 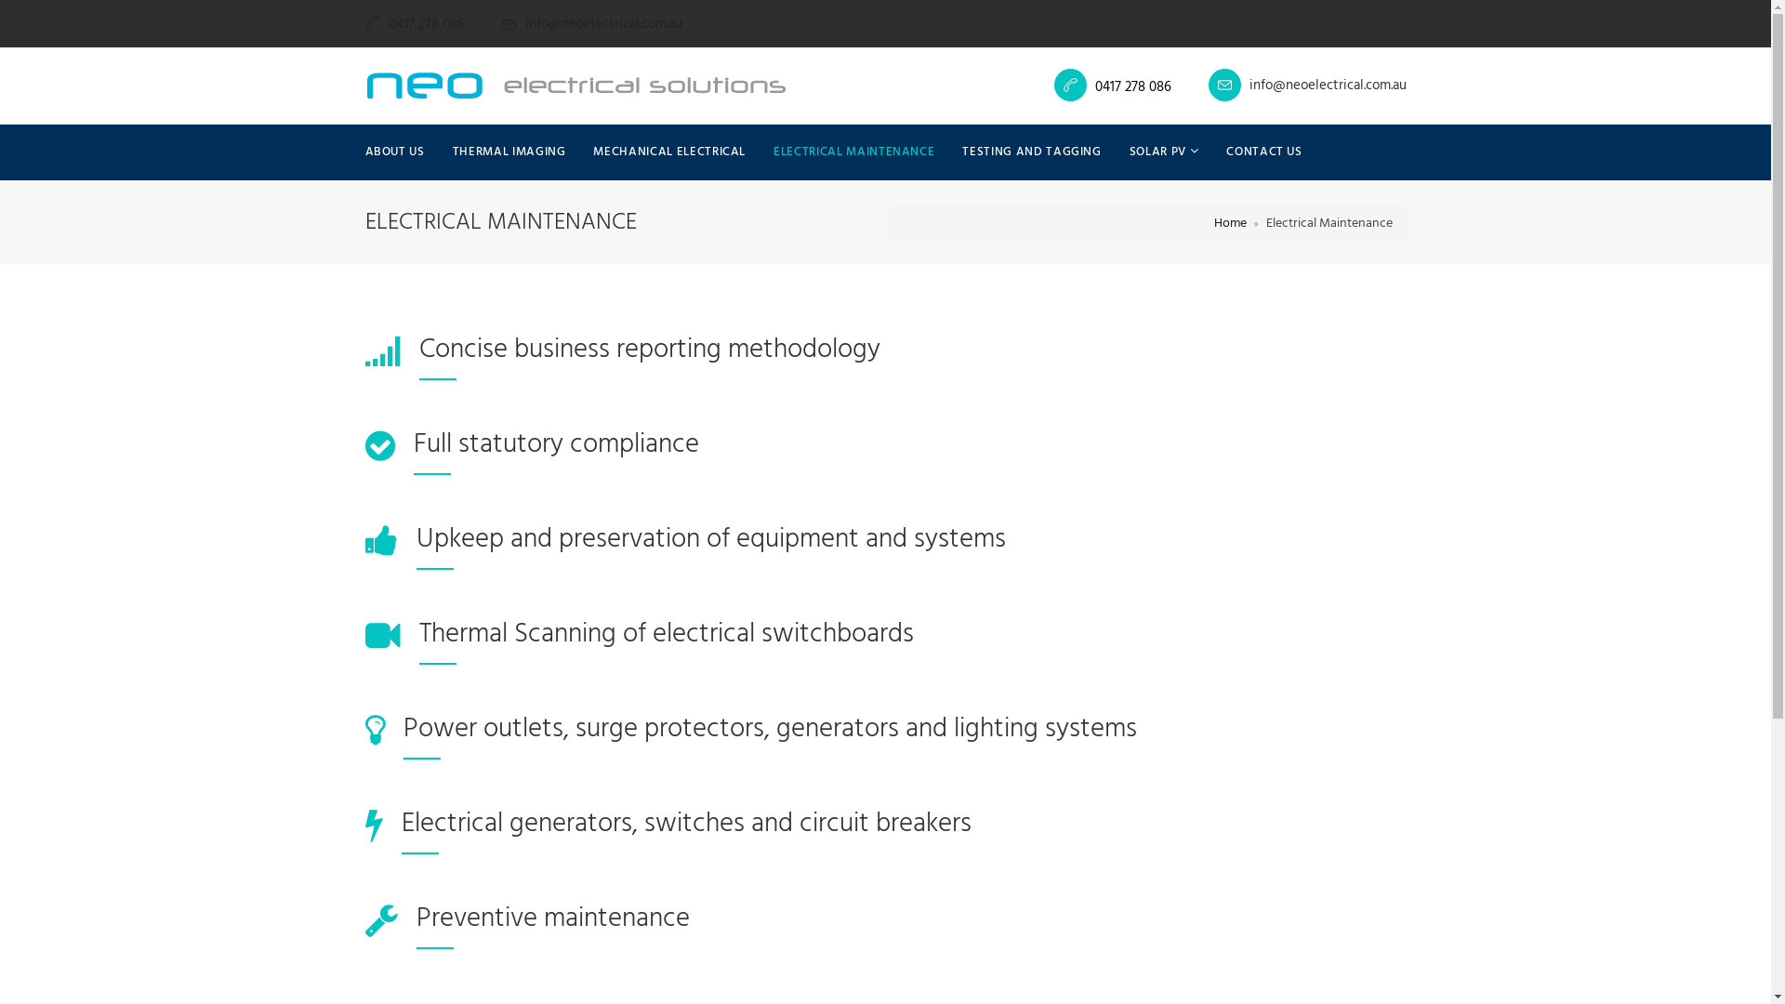 What do you see at coordinates (1264, 152) in the screenshot?
I see `CONTACT US` at bounding box center [1264, 152].